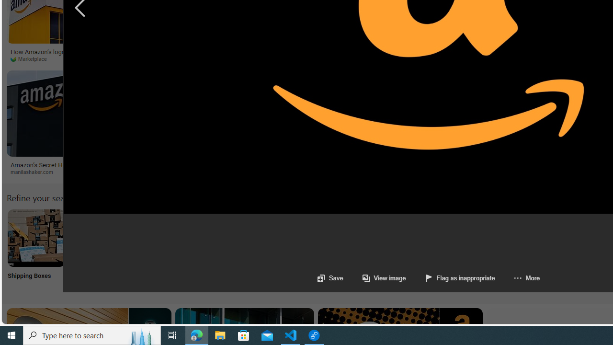 This screenshot has height=345, width=613. What do you see at coordinates (100, 250) in the screenshot?
I see `Online Shopping Search` at bounding box center [100, 250].